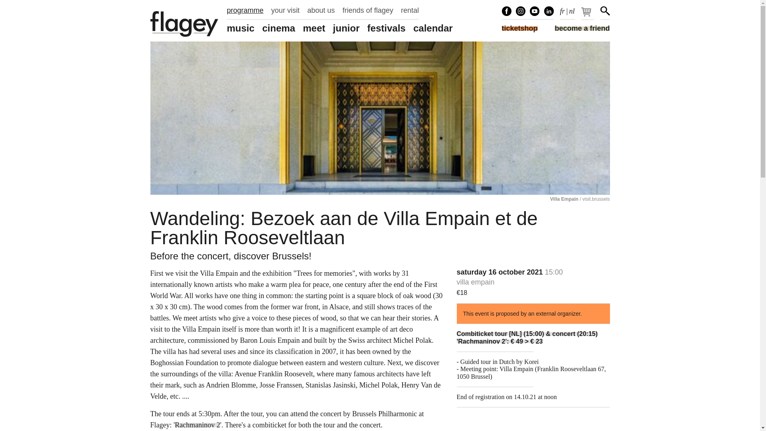 This screenshot has height=431, width=766. What do you see at coordinates (346, 28) in the screenshot?
I see `junior` at bounding box center [346, 28].